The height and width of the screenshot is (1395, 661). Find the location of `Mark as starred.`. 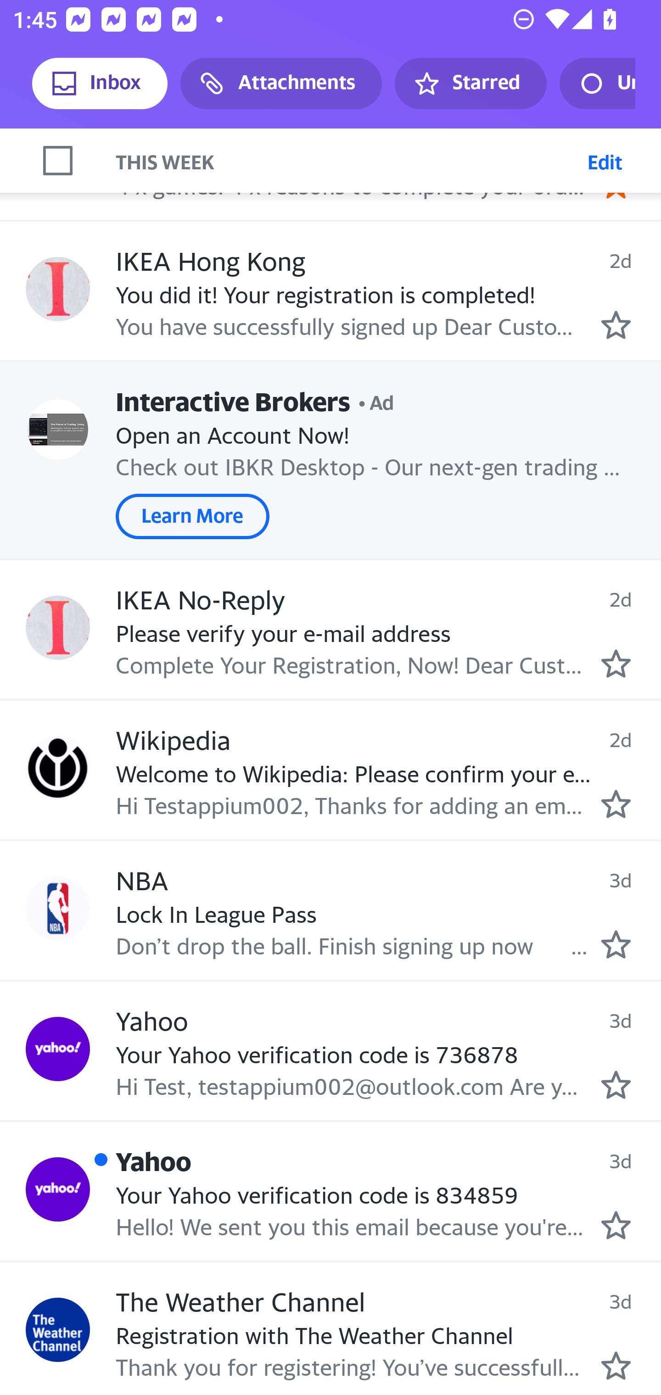

Mark as starred. is located at coordinates (616, 663).